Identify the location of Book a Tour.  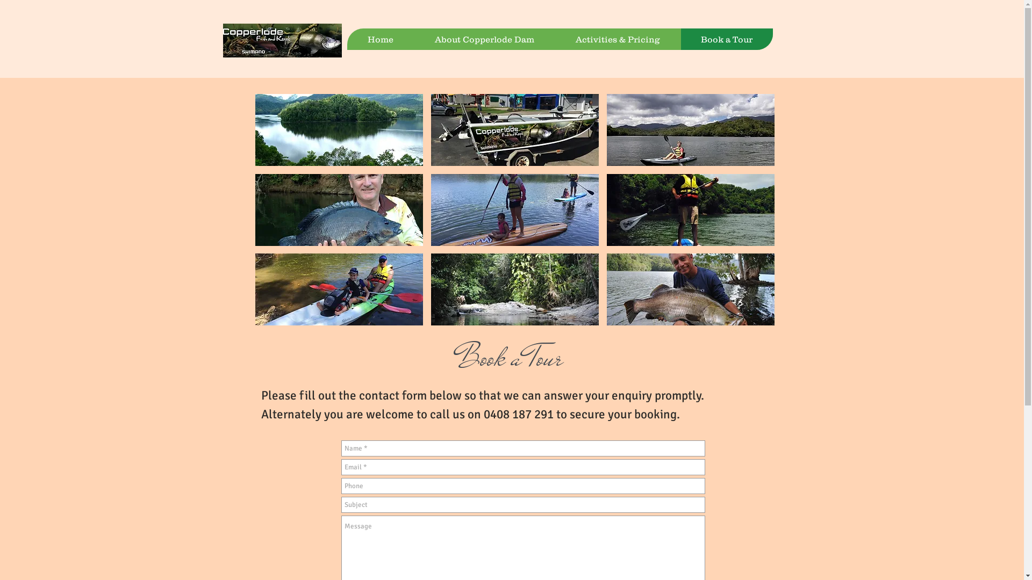
(727, 39).